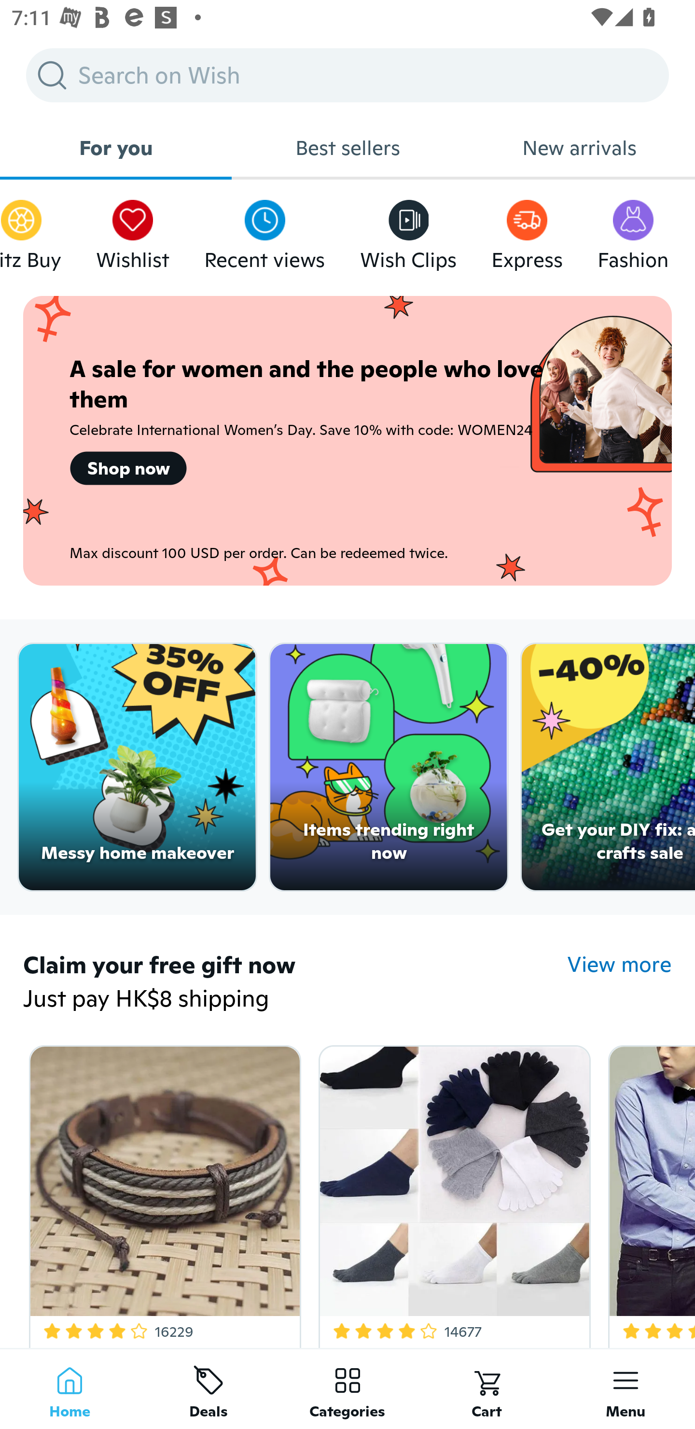 This screenshot has height=1429, width=695. Describe the element at coordinates (527, 231) in the screenshot. I see `Express` at that location.